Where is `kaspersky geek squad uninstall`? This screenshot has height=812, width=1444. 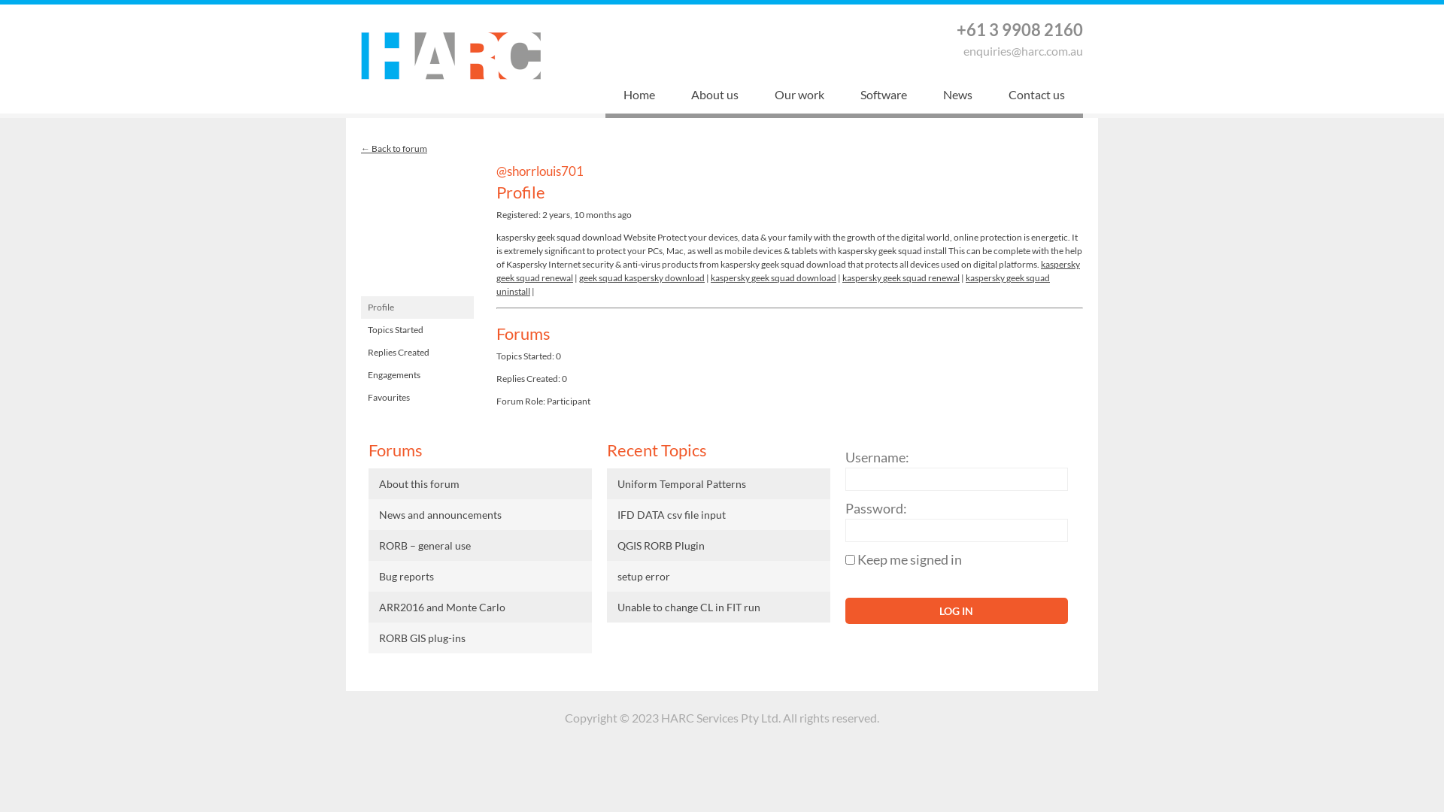 kaspersky geek squad uninstall is located at coordinates (773, 284).